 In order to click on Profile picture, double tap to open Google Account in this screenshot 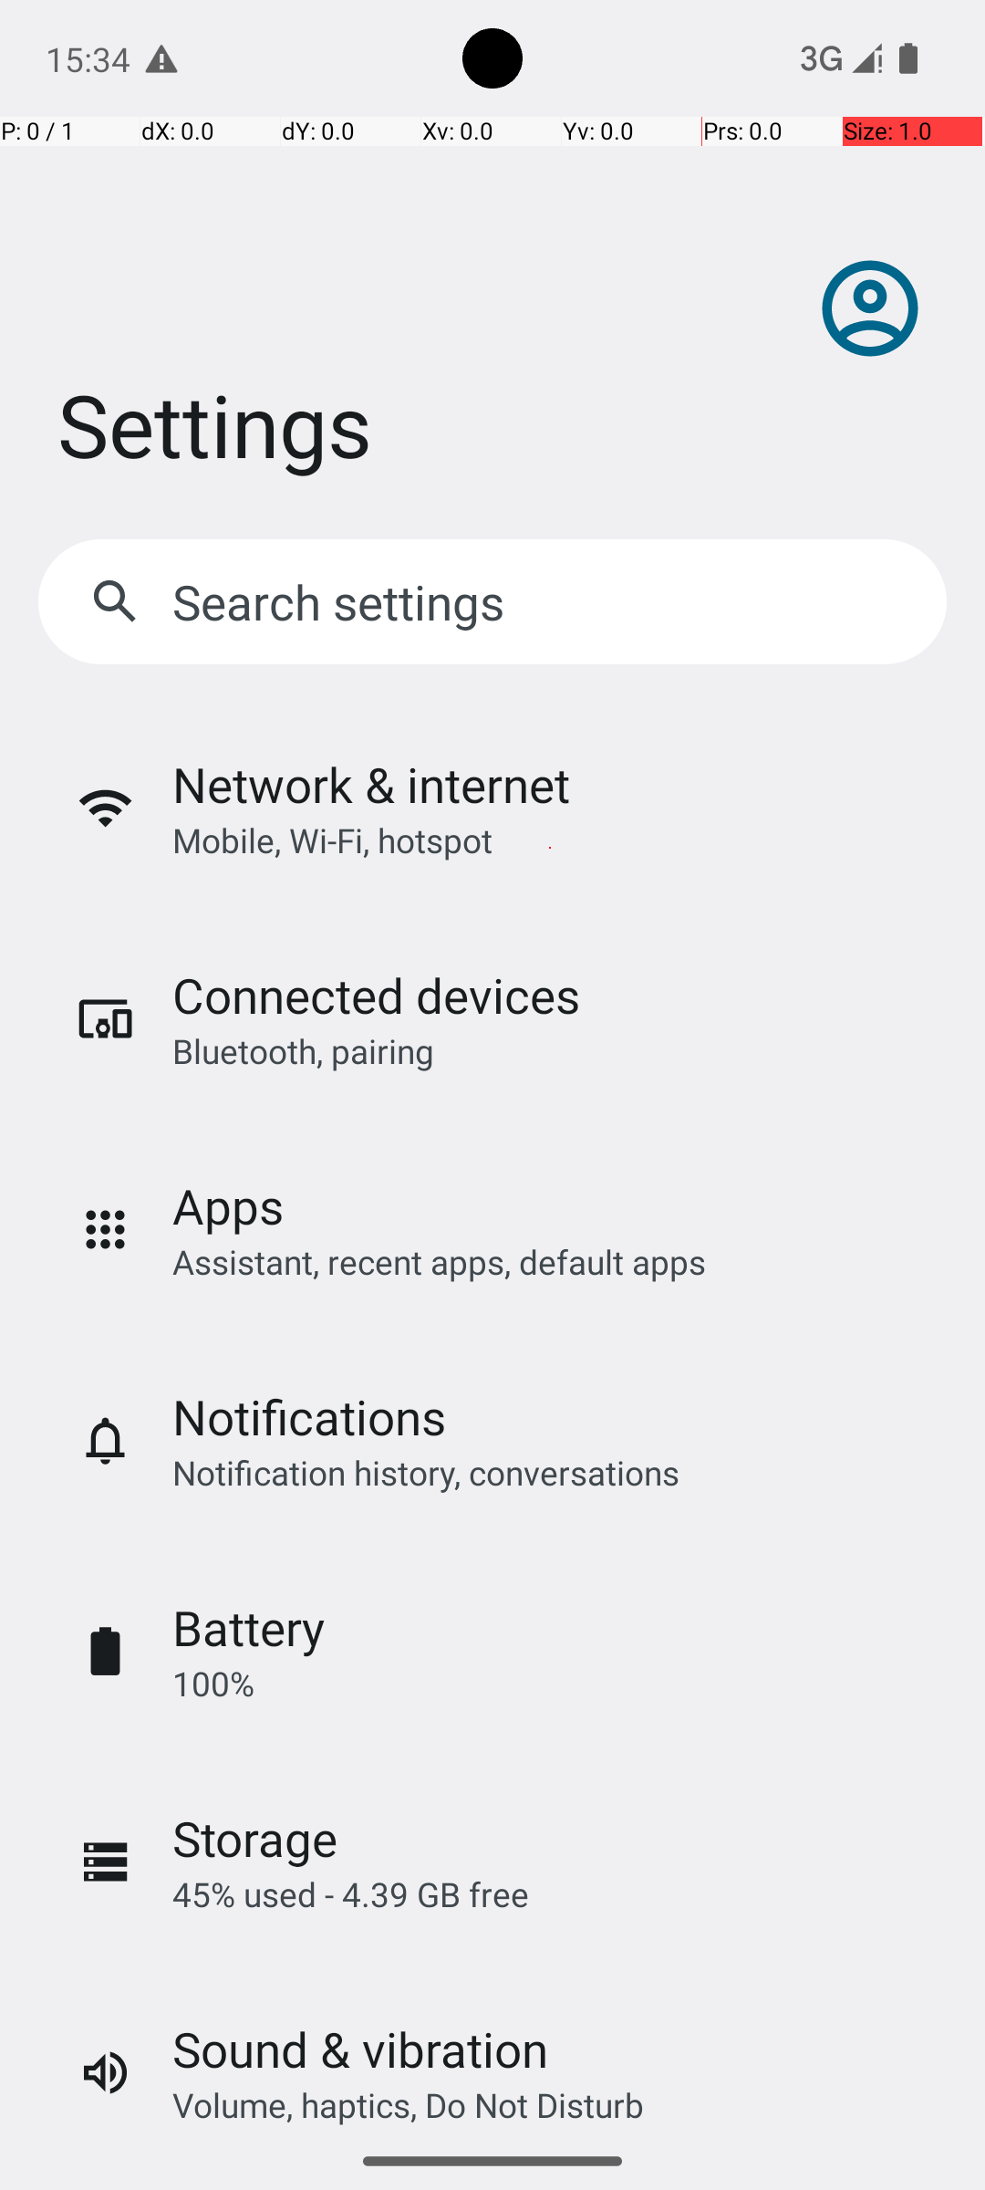, I will do `click(870, 308)`.